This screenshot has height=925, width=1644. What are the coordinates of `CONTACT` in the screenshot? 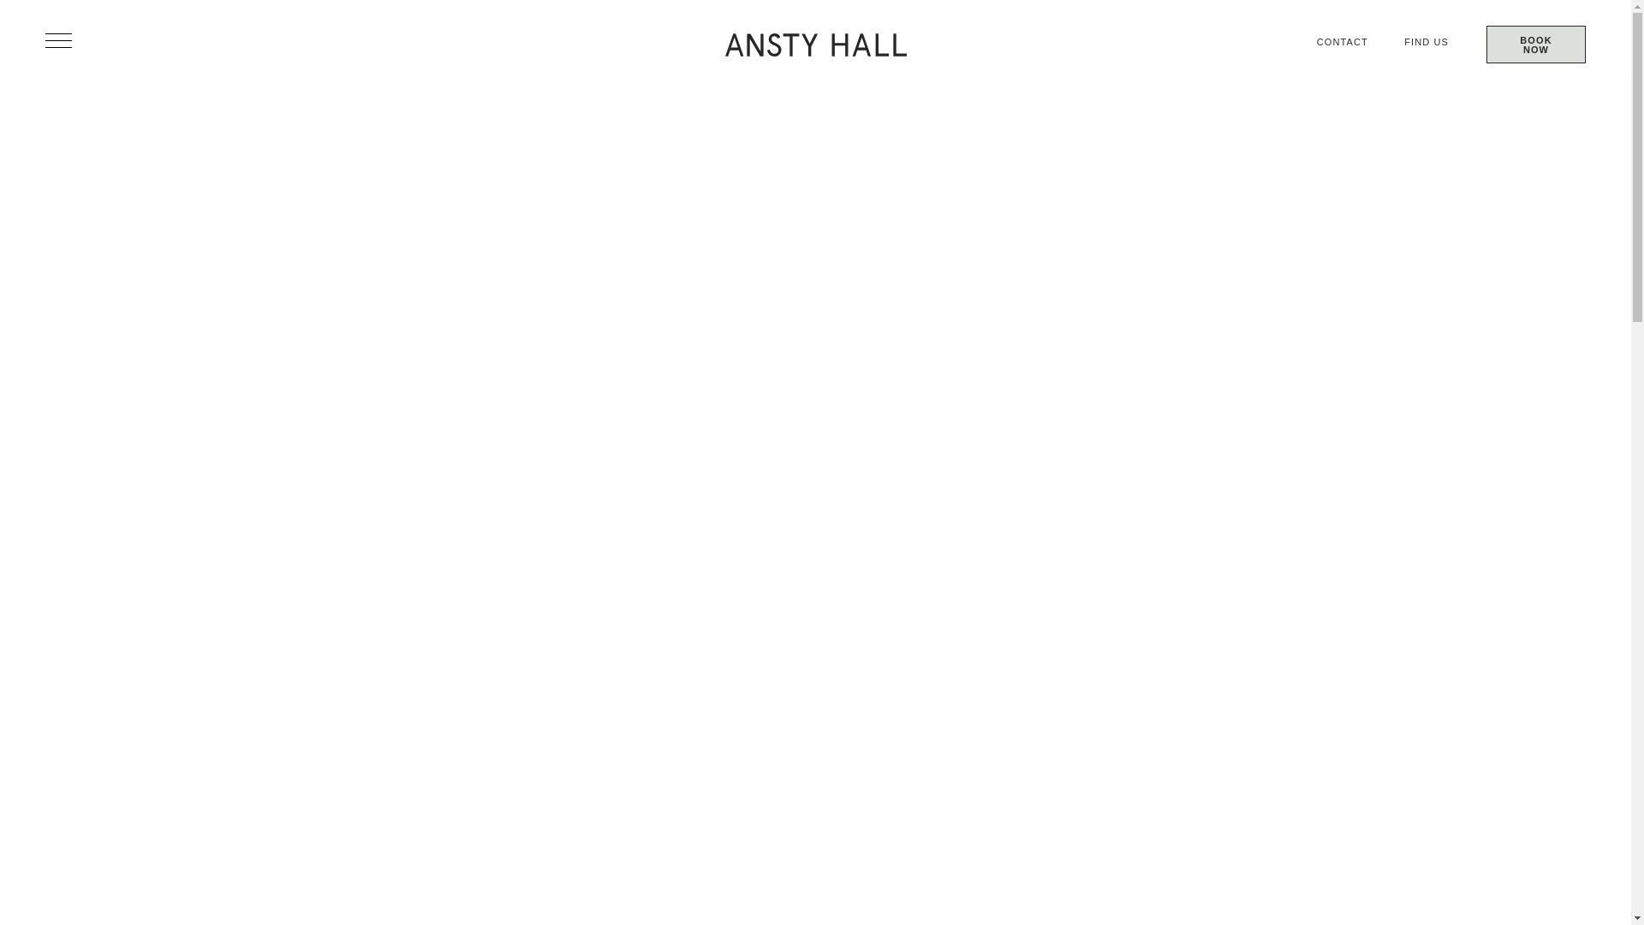 It's located at (1342, 42).